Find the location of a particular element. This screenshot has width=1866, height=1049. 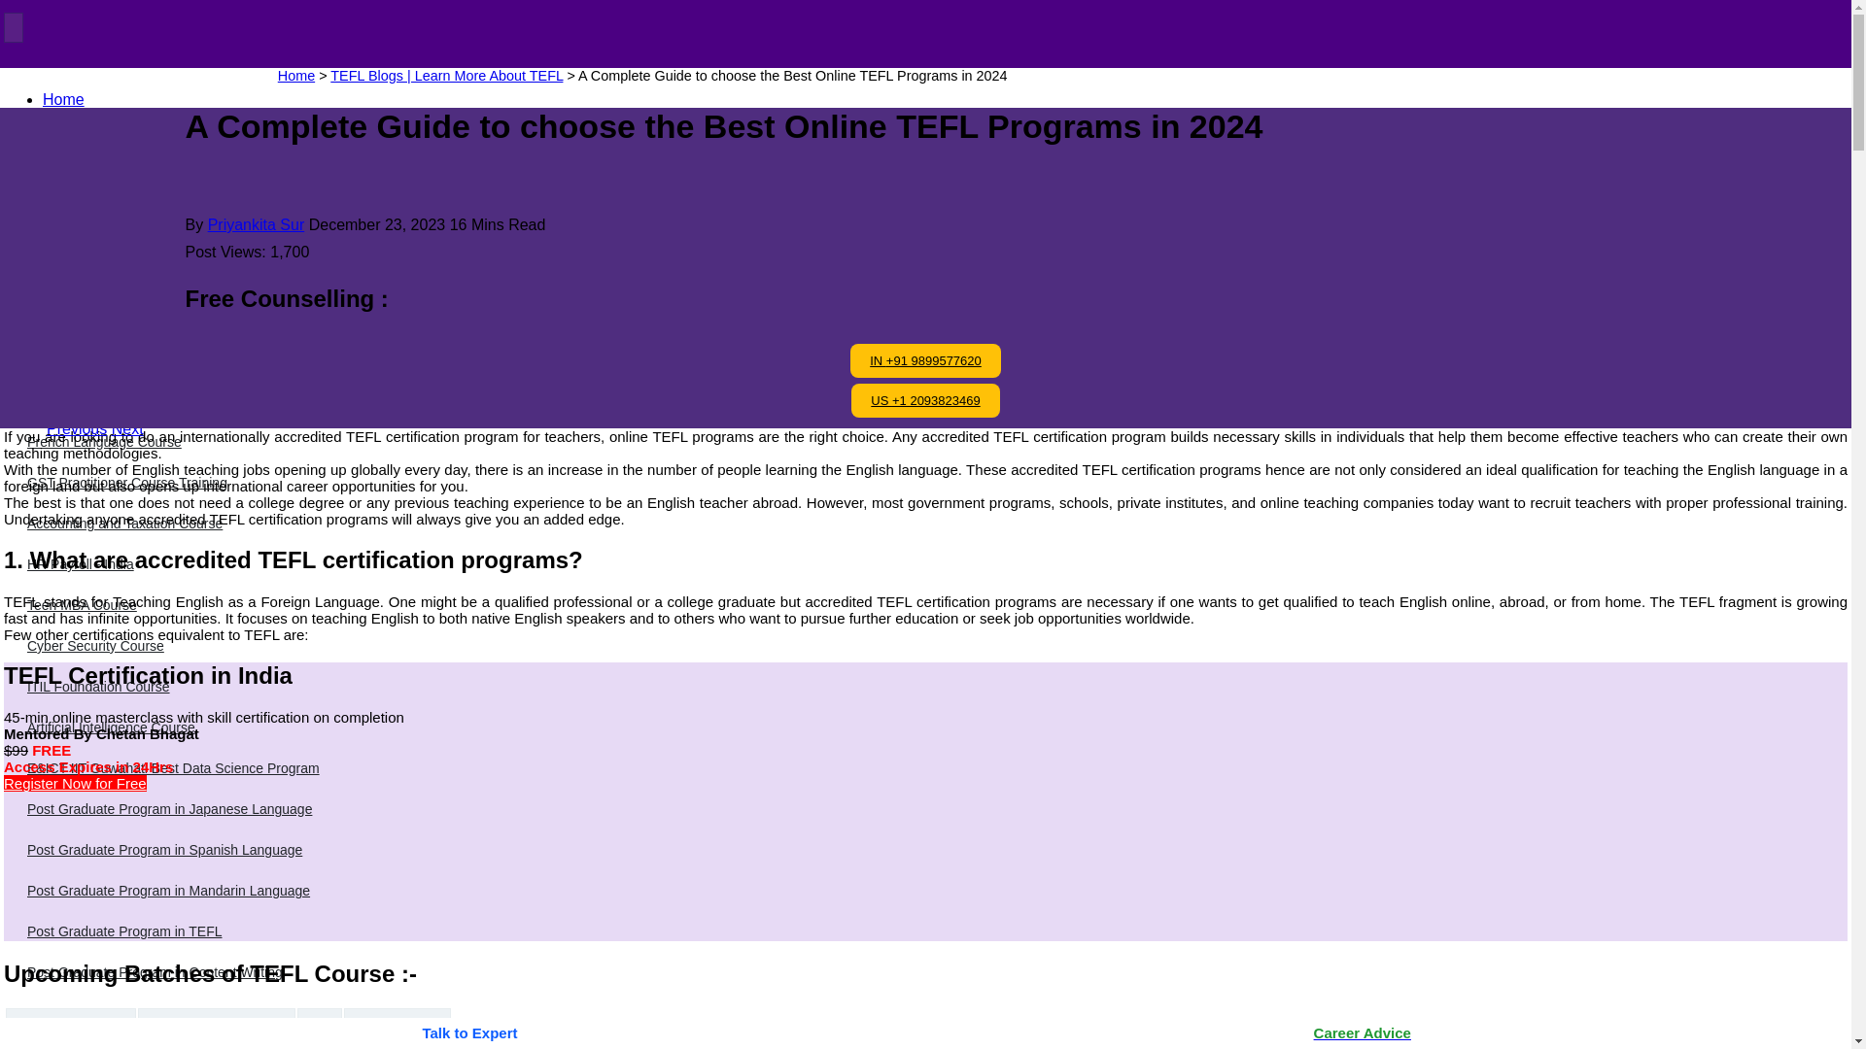

About Us is located at coordinates (74, 159).